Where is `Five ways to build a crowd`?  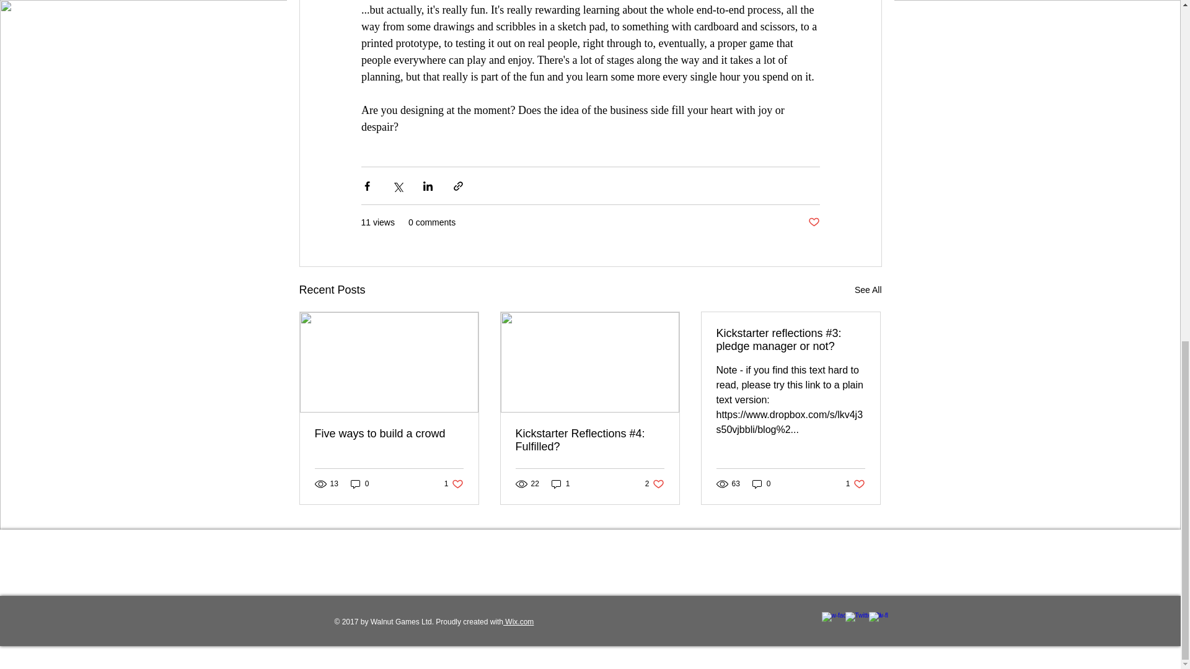 Five ways to build a crowd is located at coordinates (389, 434).